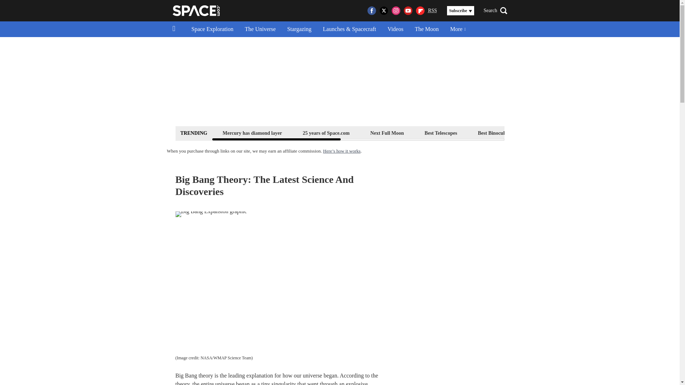 Image resolution: width=685 pixels, height=385 pixels. I want to click on Stargazing, so click(299, 29).